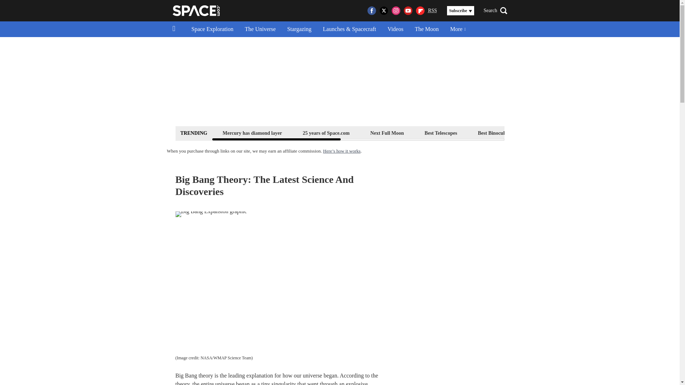 Image resolution: width=685 pixels, height=385 pixels. I want to click on Stargazing, so click(299, 29).